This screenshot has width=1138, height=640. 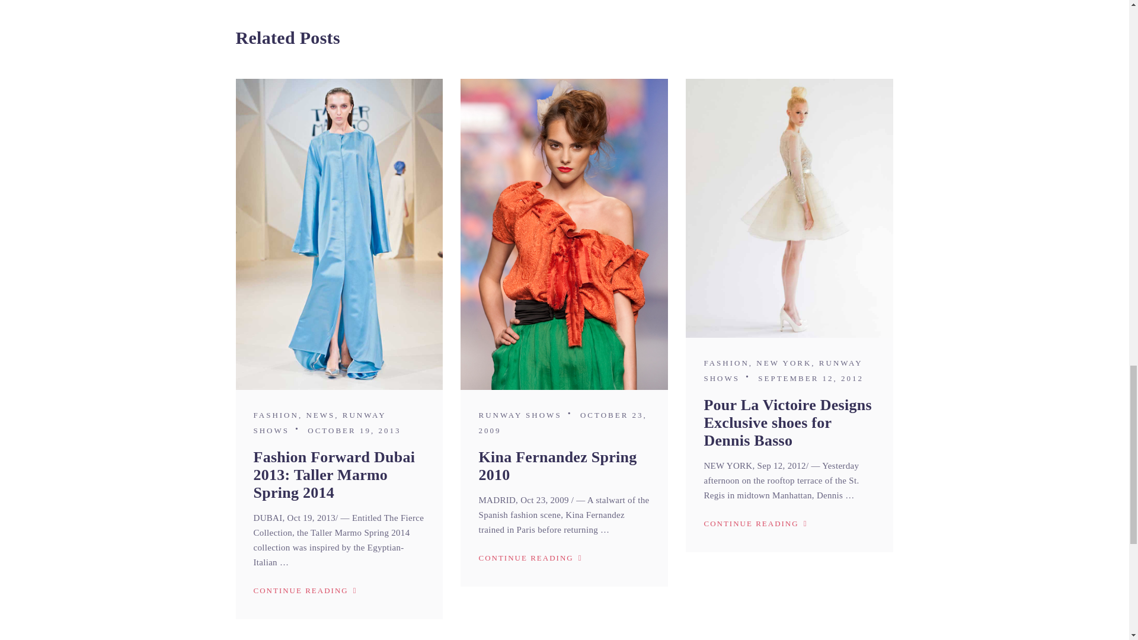 What do you see at coordinates (276, 415) in the screenshot?
I see `View all posts in Fashion` at bounding box center [276, 415].